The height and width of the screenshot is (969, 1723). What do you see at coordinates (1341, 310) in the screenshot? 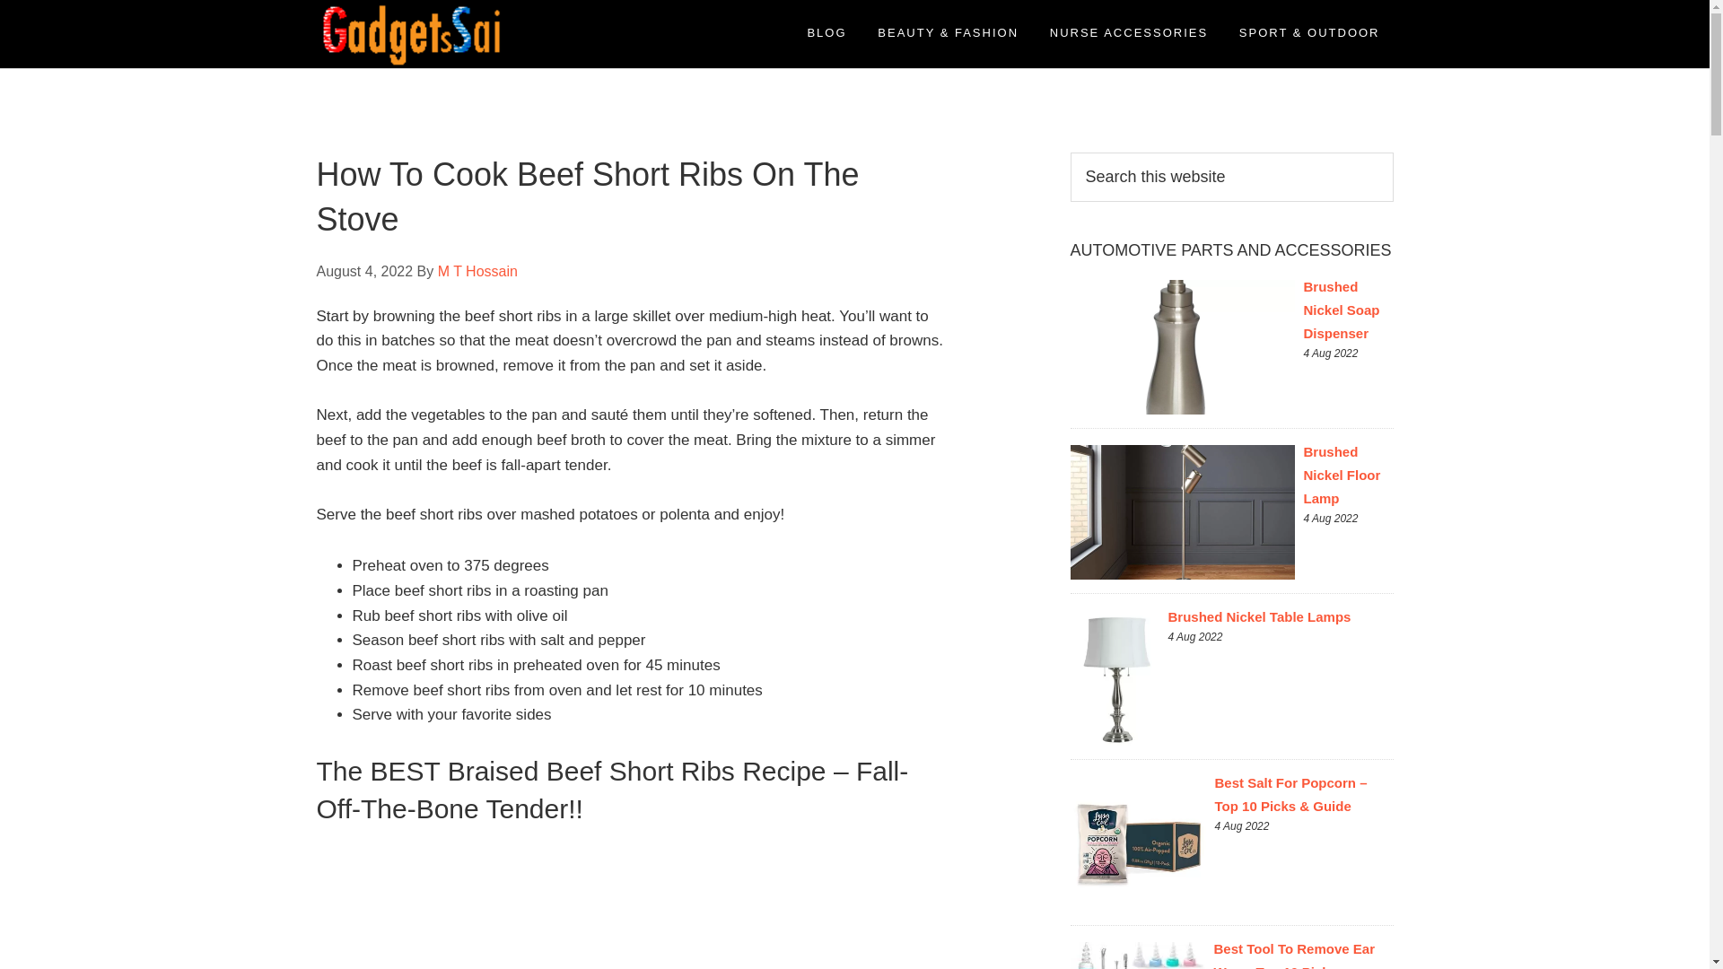
I see `Brushed Nickel Soap Dispenser` at bounding box center [1341, 310].